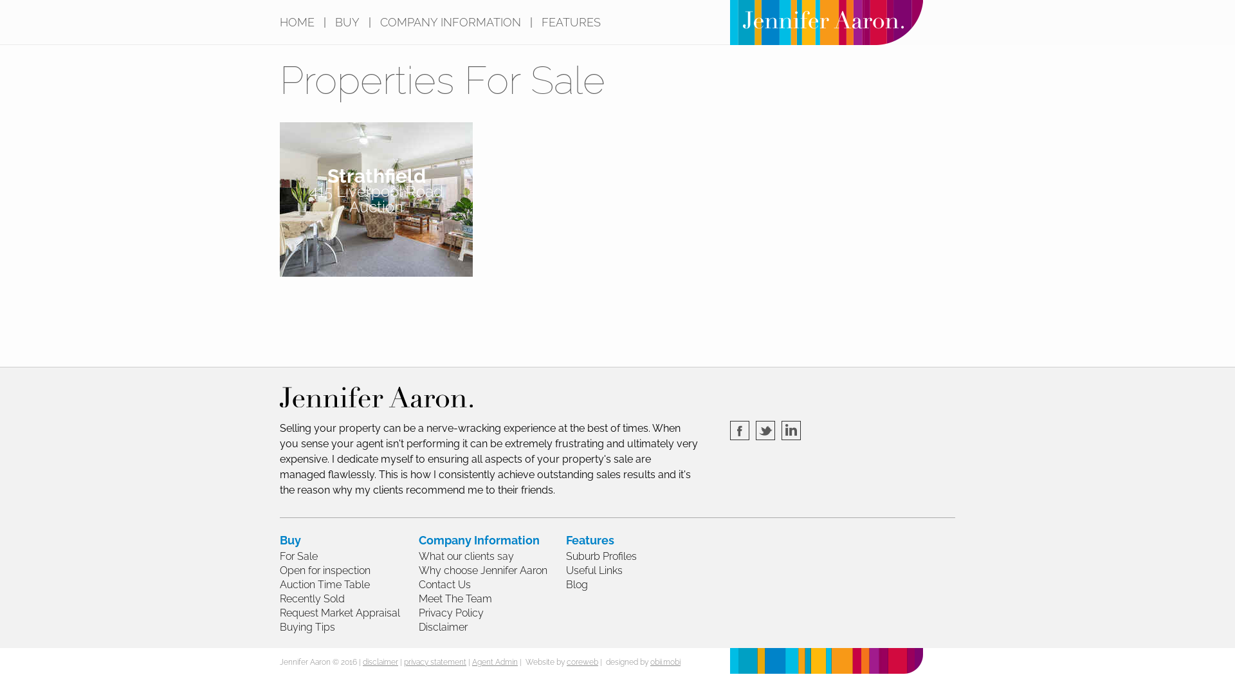 This screenshot has height=695, width=1235. What do you see at coordinates (493, 541) in the screenshot?
I see `Company Information` at bounding box center [493, 541].